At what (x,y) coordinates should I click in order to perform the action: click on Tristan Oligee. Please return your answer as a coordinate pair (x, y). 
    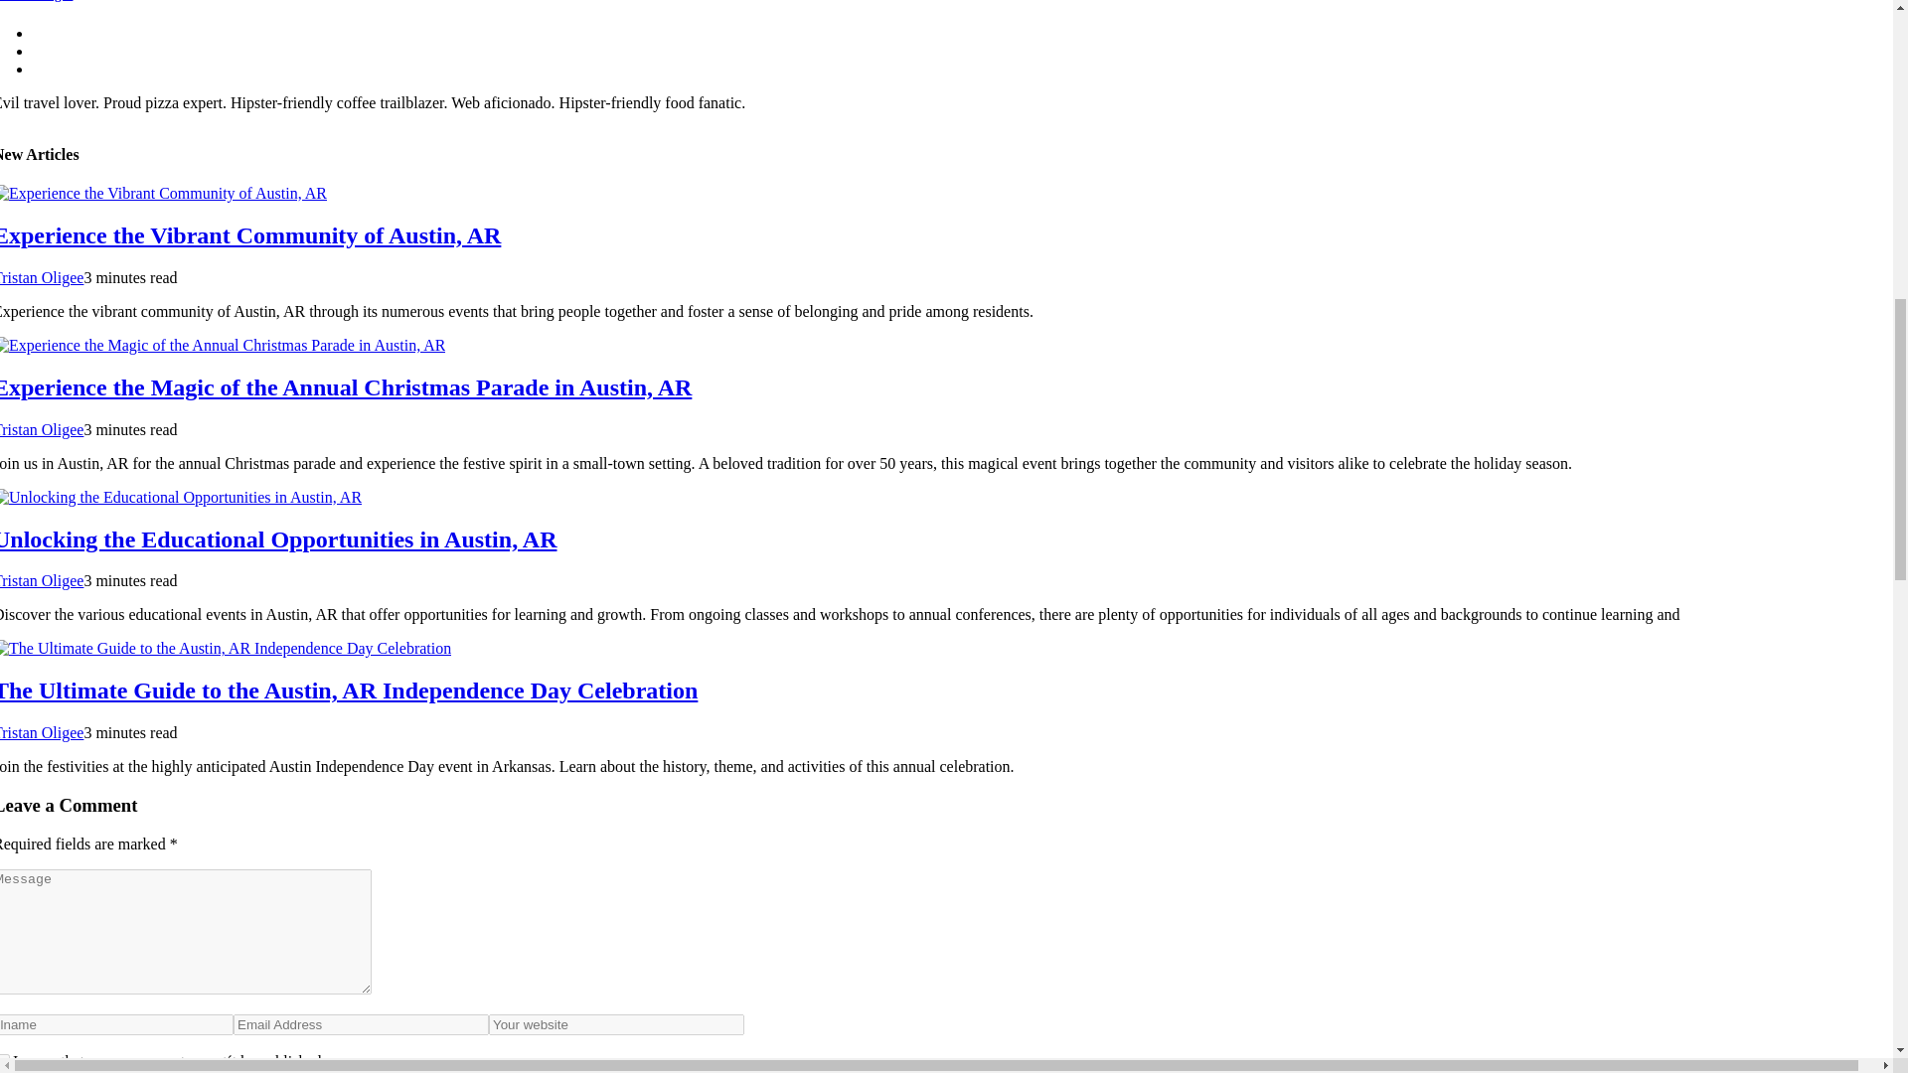
    Looking at the image, I should click on (36, 1).